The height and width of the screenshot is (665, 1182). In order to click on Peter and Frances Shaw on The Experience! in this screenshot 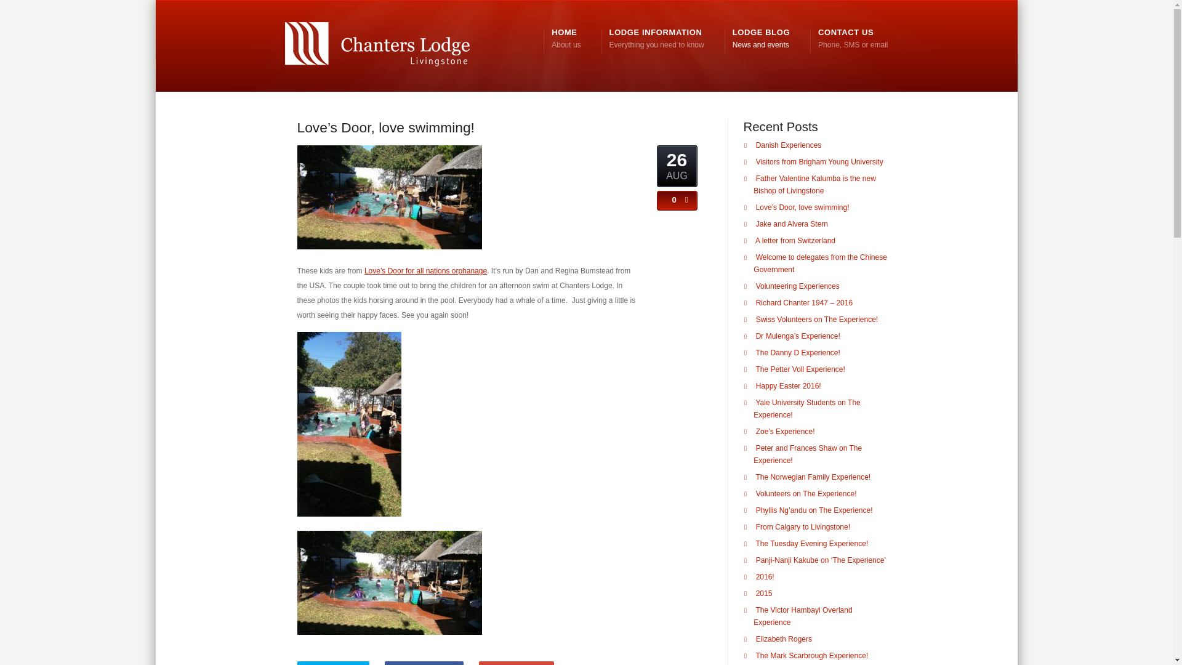, I will do `click(808, 454)`.